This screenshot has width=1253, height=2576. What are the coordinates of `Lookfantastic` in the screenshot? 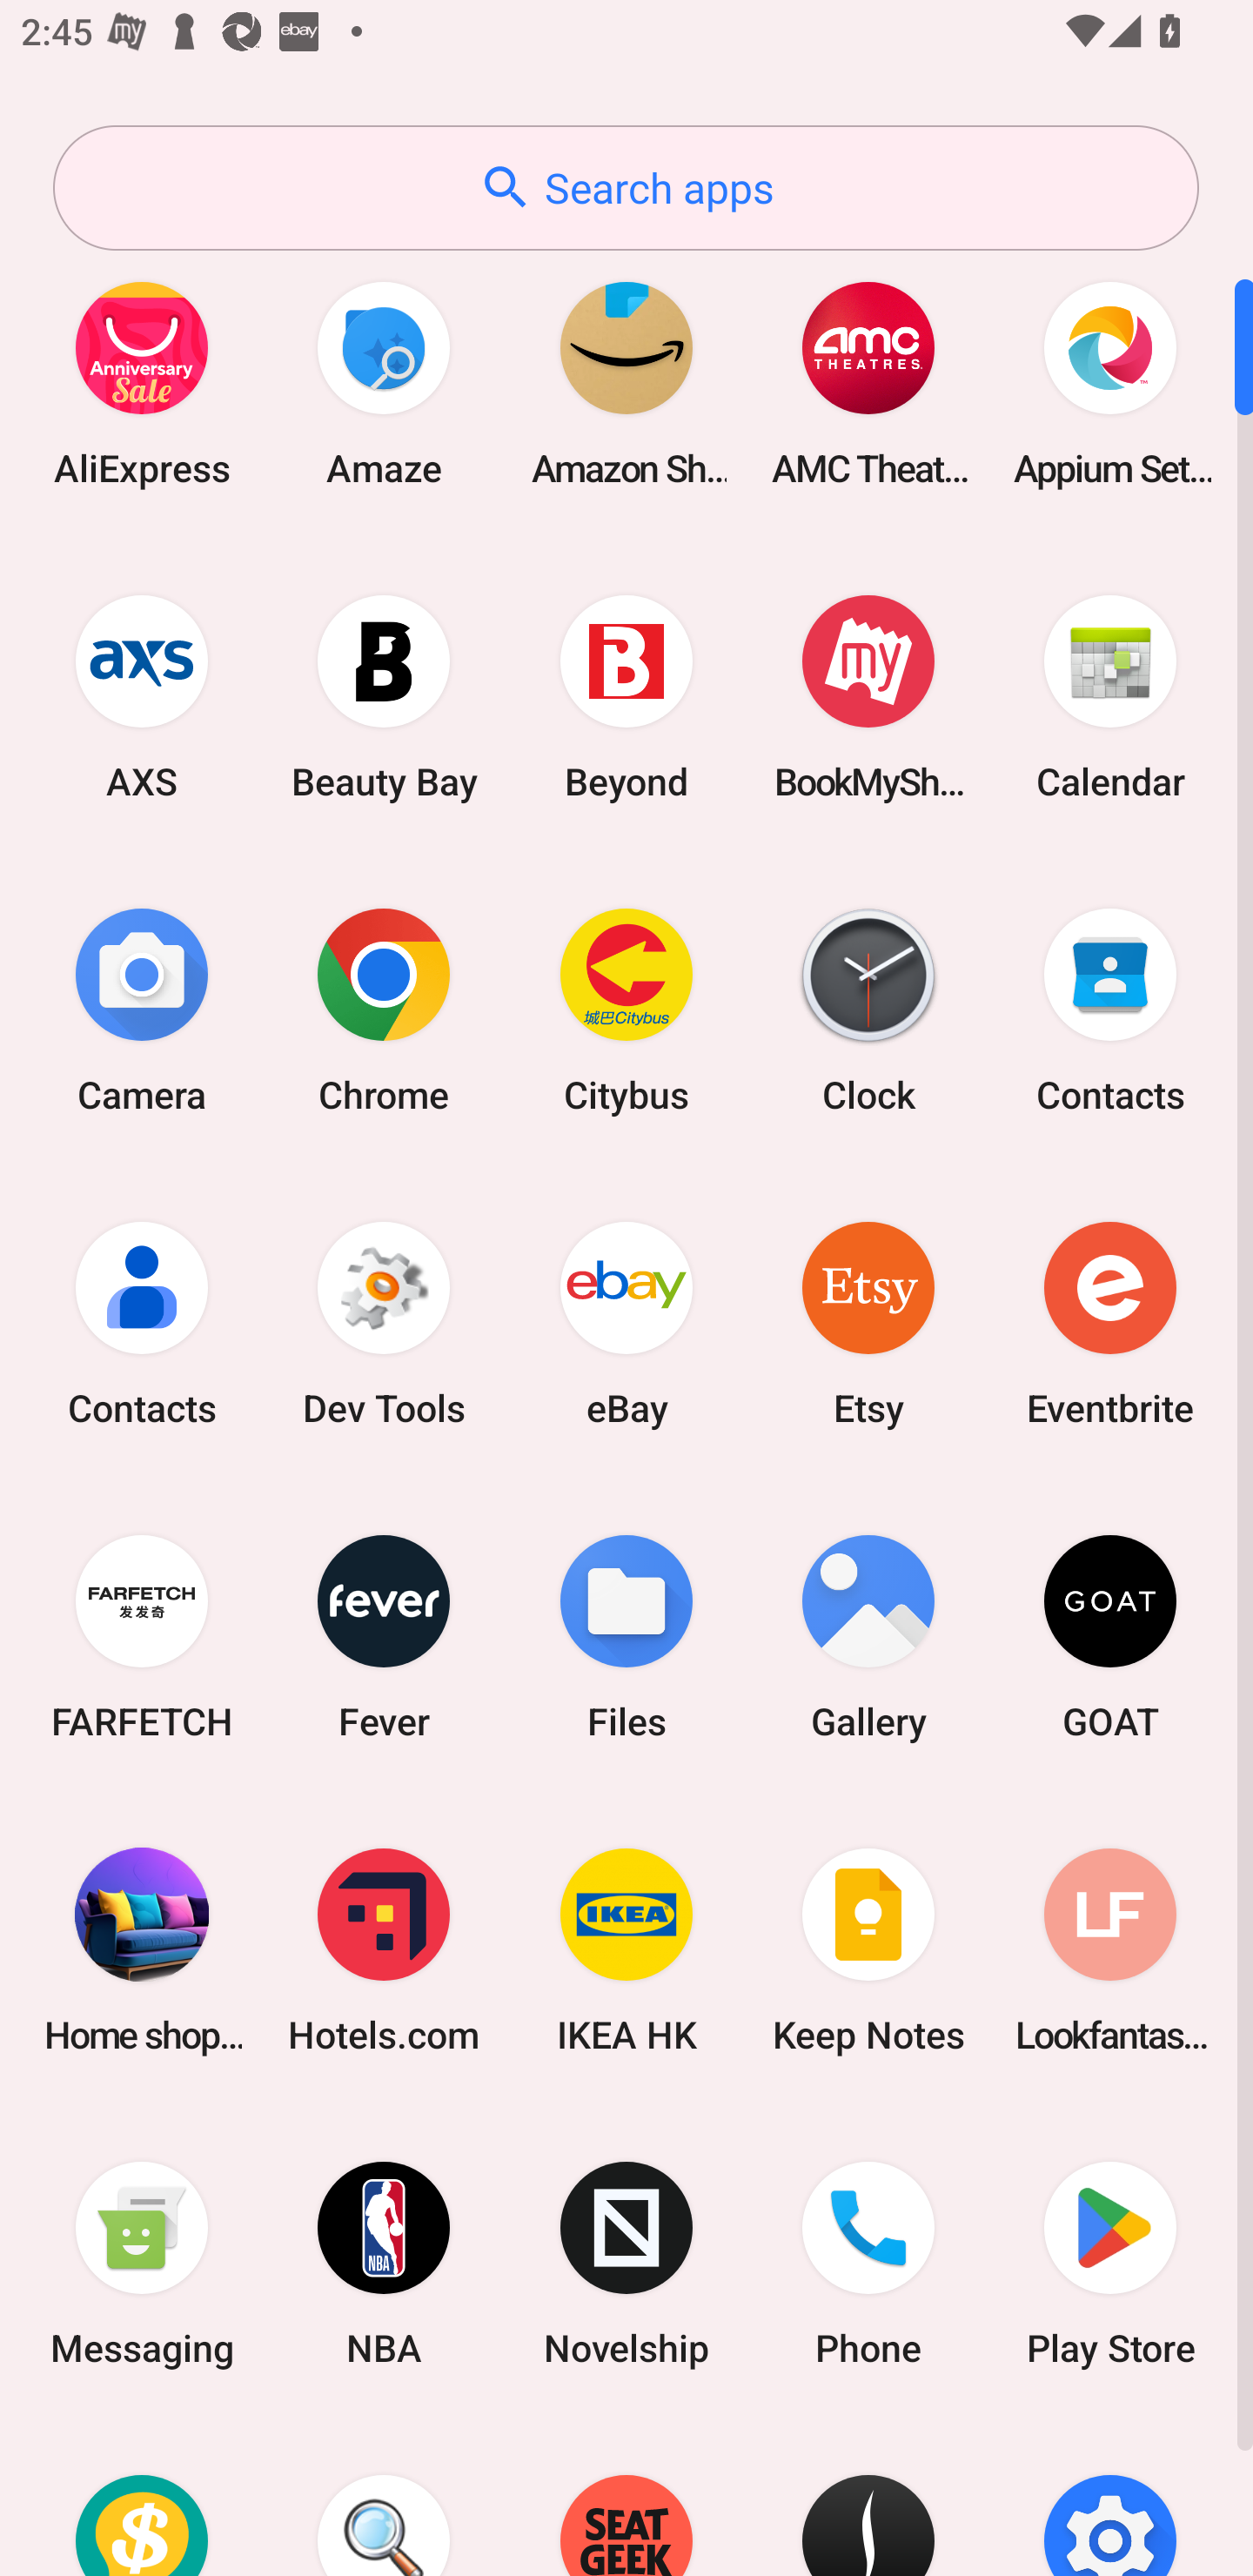 It's located at (1110, 1949).